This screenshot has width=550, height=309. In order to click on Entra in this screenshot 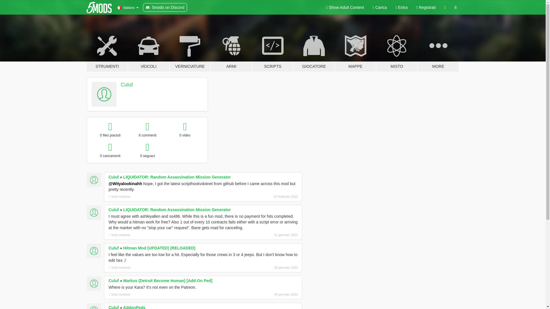, I will do `click(401, 7)`.